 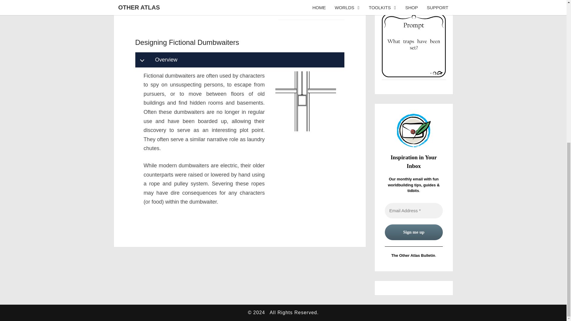 I want to click on hidden rooms, so click(x=190, y=8).